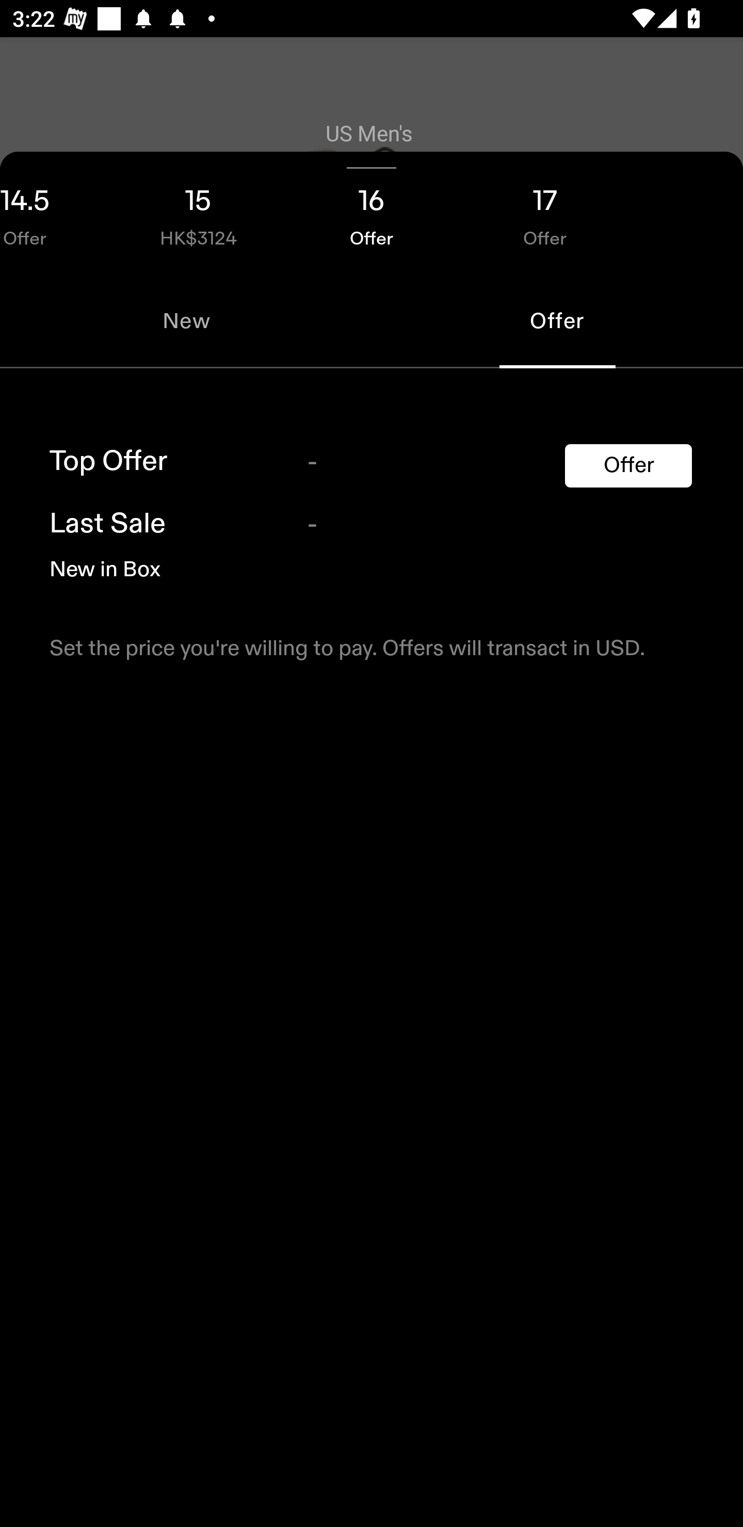 This screenshot has height=1527, width=743. Describe the element at coordinates (372, 213) in the screenshot. I see `16 Offer` at that location.